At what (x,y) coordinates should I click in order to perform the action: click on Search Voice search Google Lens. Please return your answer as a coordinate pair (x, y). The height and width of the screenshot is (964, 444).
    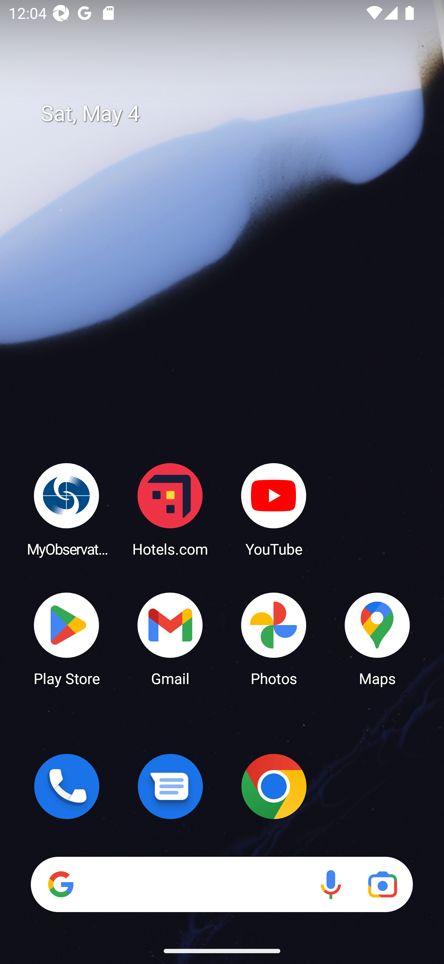
    Looking at the image, I should click on (222, 884).